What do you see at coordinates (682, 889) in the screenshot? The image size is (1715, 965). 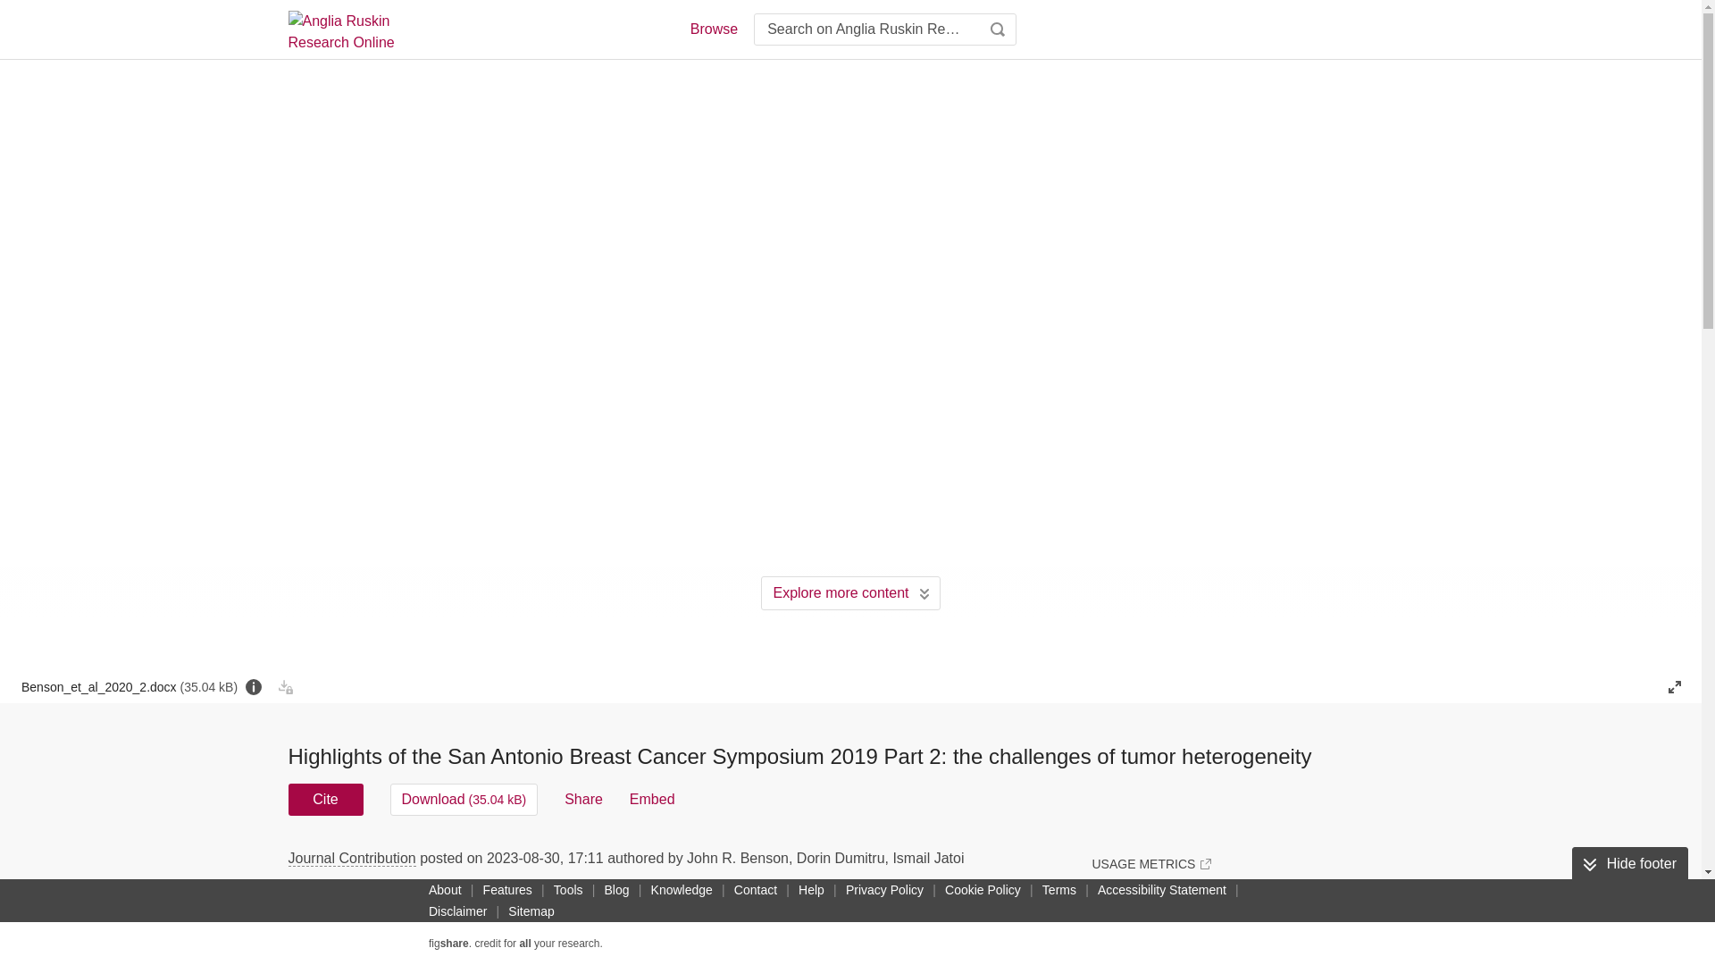 I see `Knowledge` at bounding box center [682, 889].